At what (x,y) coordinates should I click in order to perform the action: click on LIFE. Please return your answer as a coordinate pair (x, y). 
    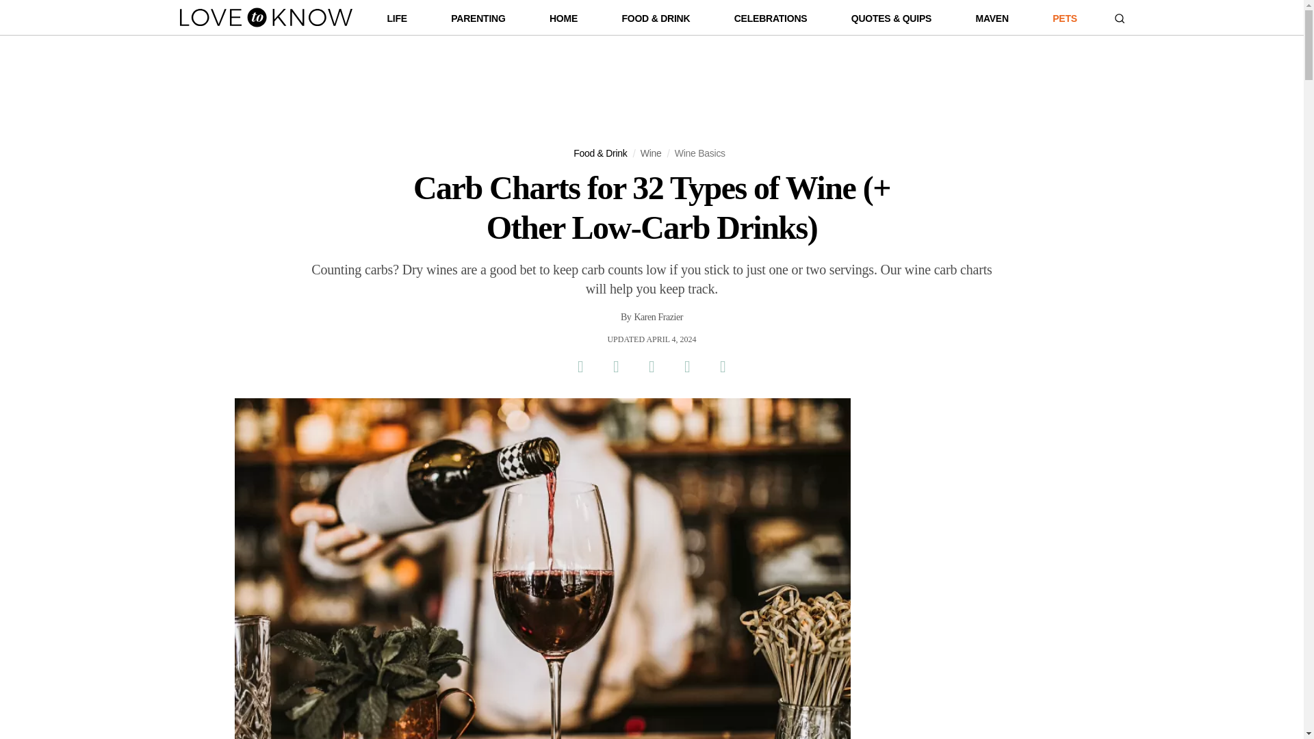
    Looking at the image, I should click on (397, 21).